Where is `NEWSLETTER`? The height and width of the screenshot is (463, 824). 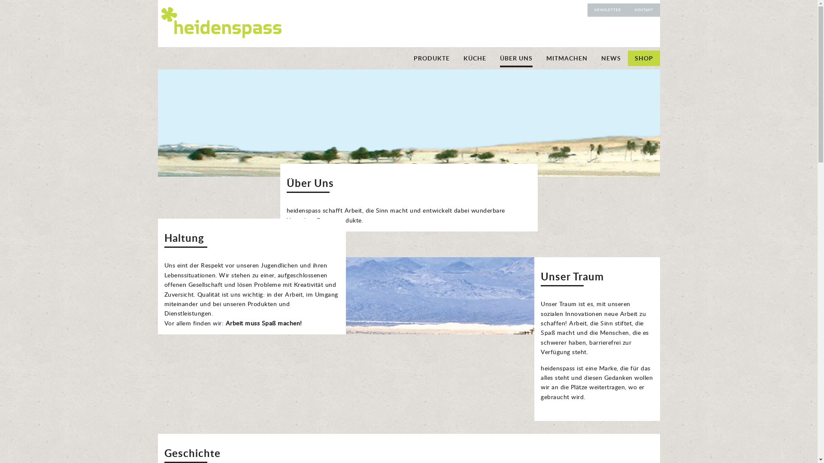
NEWSLETTER is located at coordinates (607, 10).